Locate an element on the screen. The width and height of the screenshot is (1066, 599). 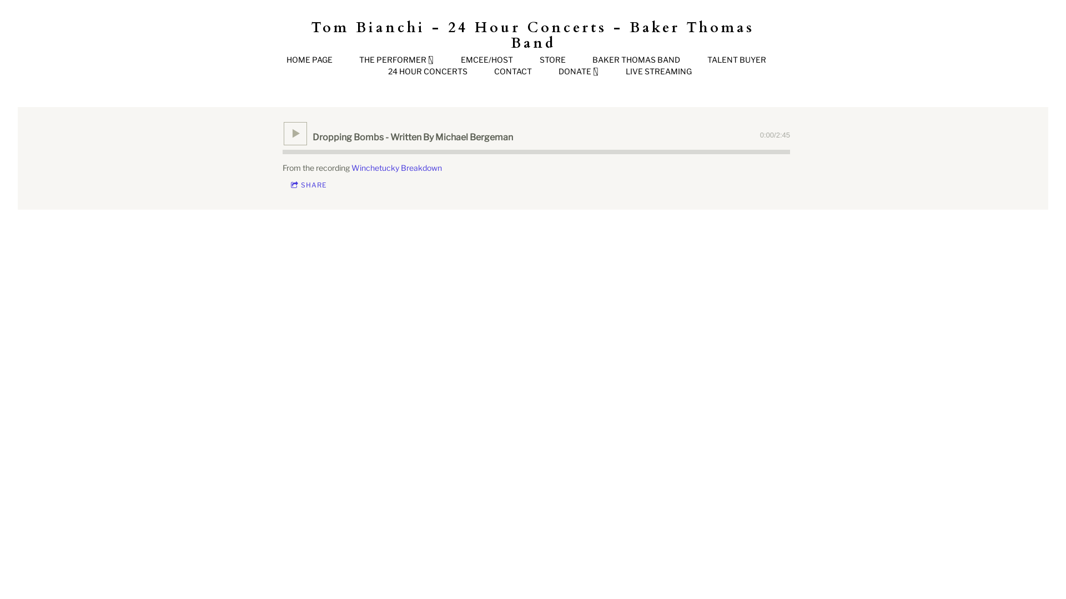
Tom Bianchi - 24 Hour Concerts - Baker Thomas Band is located at coordinates (533, 35).